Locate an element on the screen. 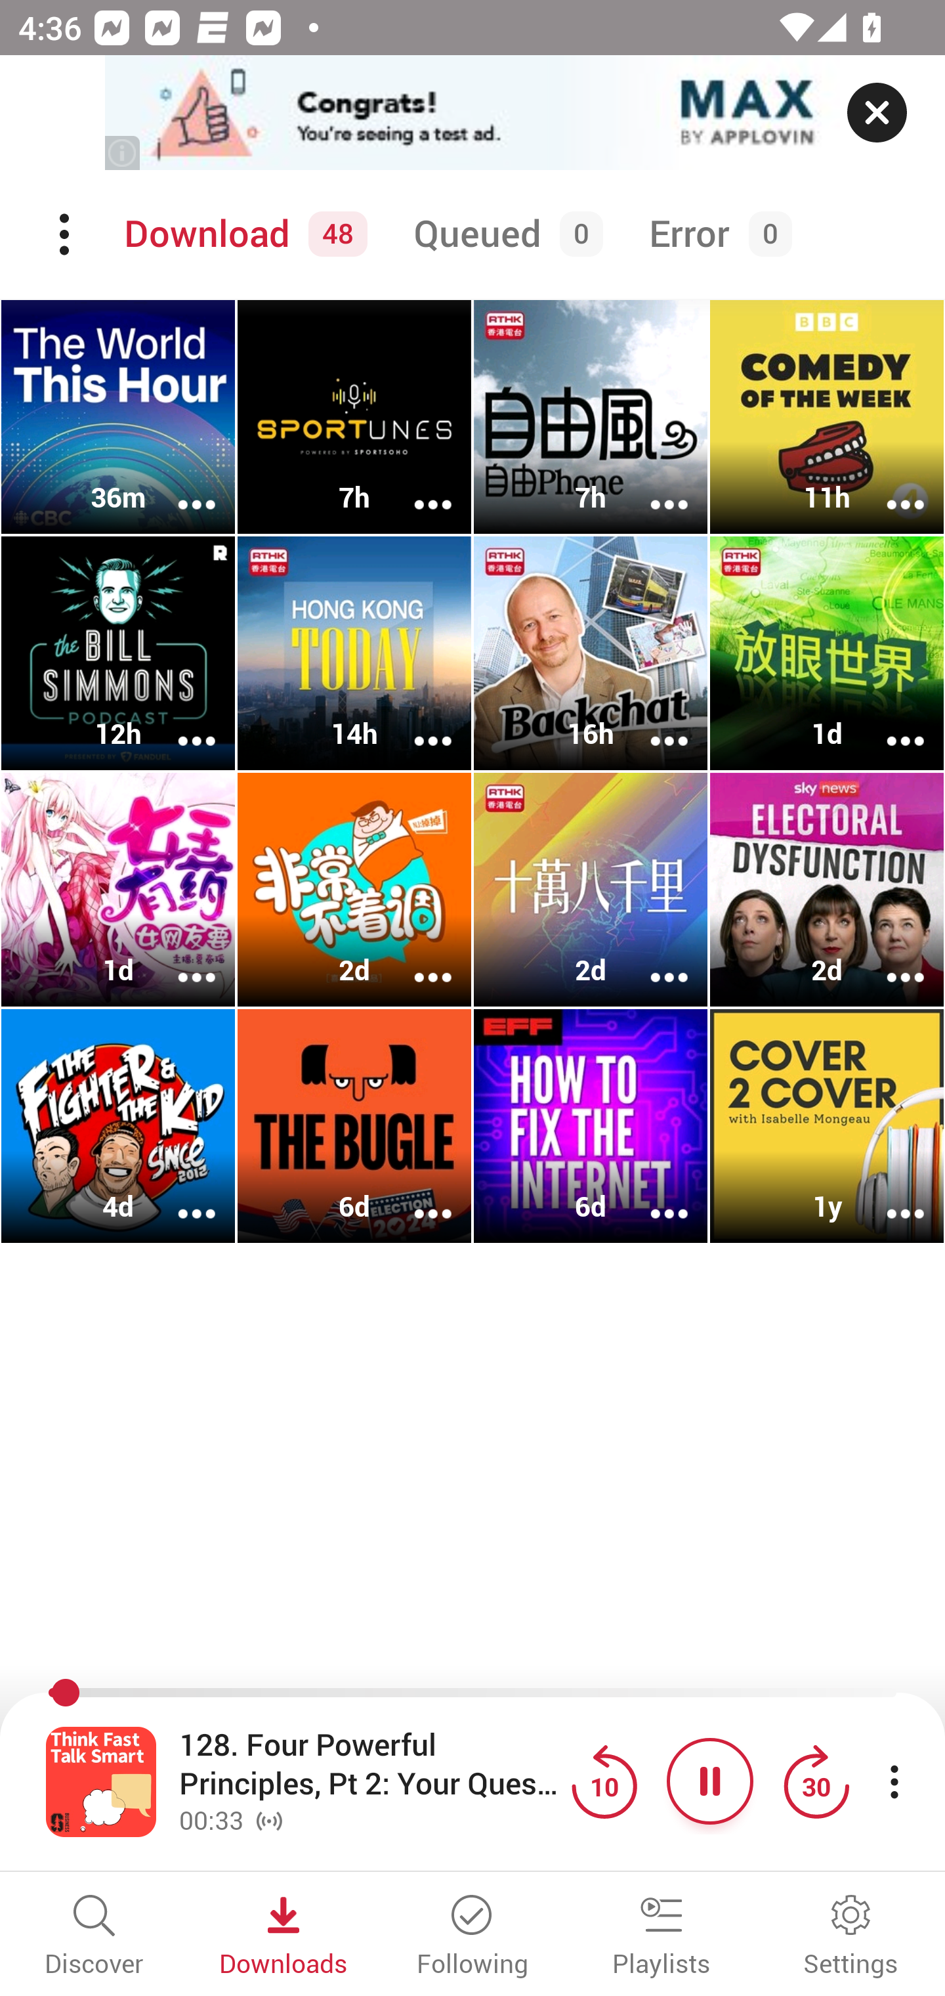  Hong Kong Today 14h More options More options is located at coordinates (354, 653).